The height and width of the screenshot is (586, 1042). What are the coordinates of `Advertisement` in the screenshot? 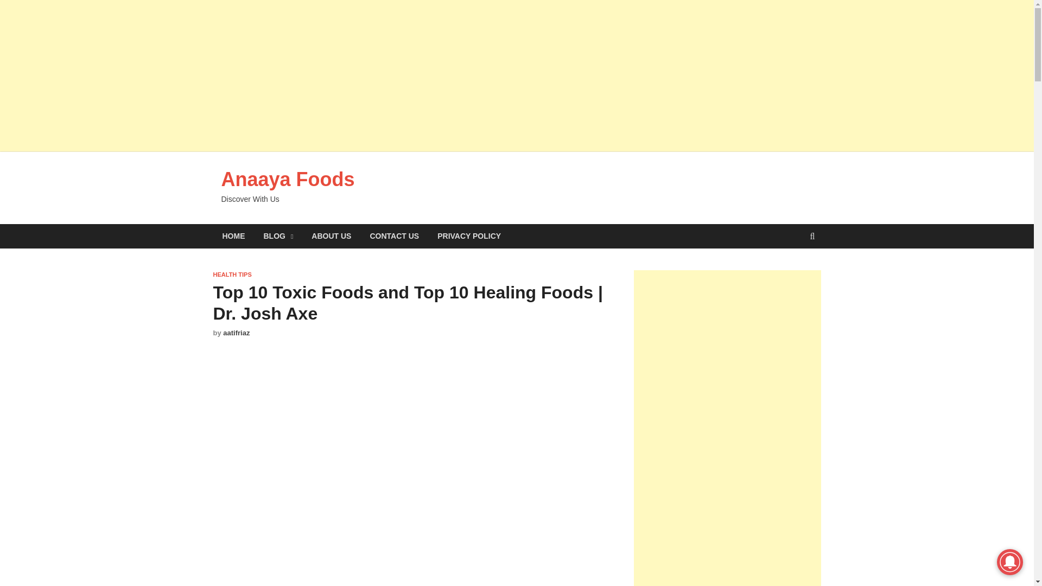 It's located at (412, 403).